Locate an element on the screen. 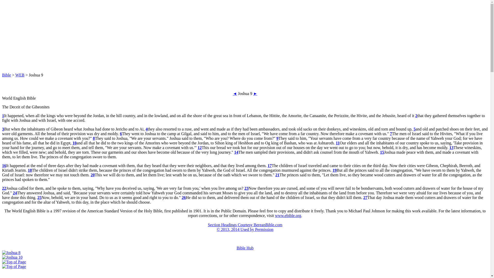 This screenshot has height=278, width=494. 12 is located at coordinates (200, 147).